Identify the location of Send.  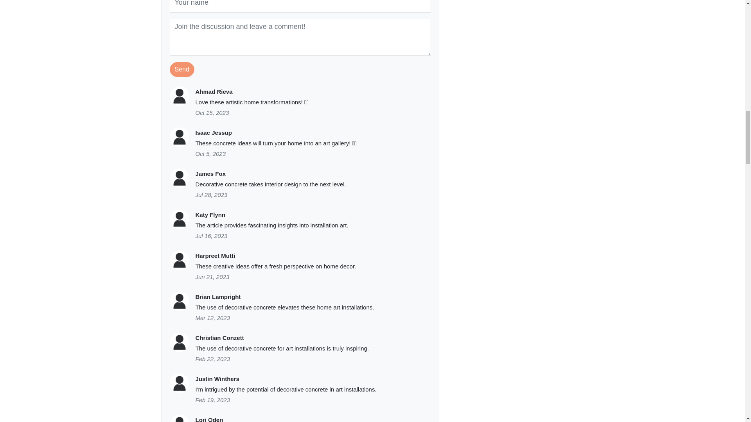
(182, 69).